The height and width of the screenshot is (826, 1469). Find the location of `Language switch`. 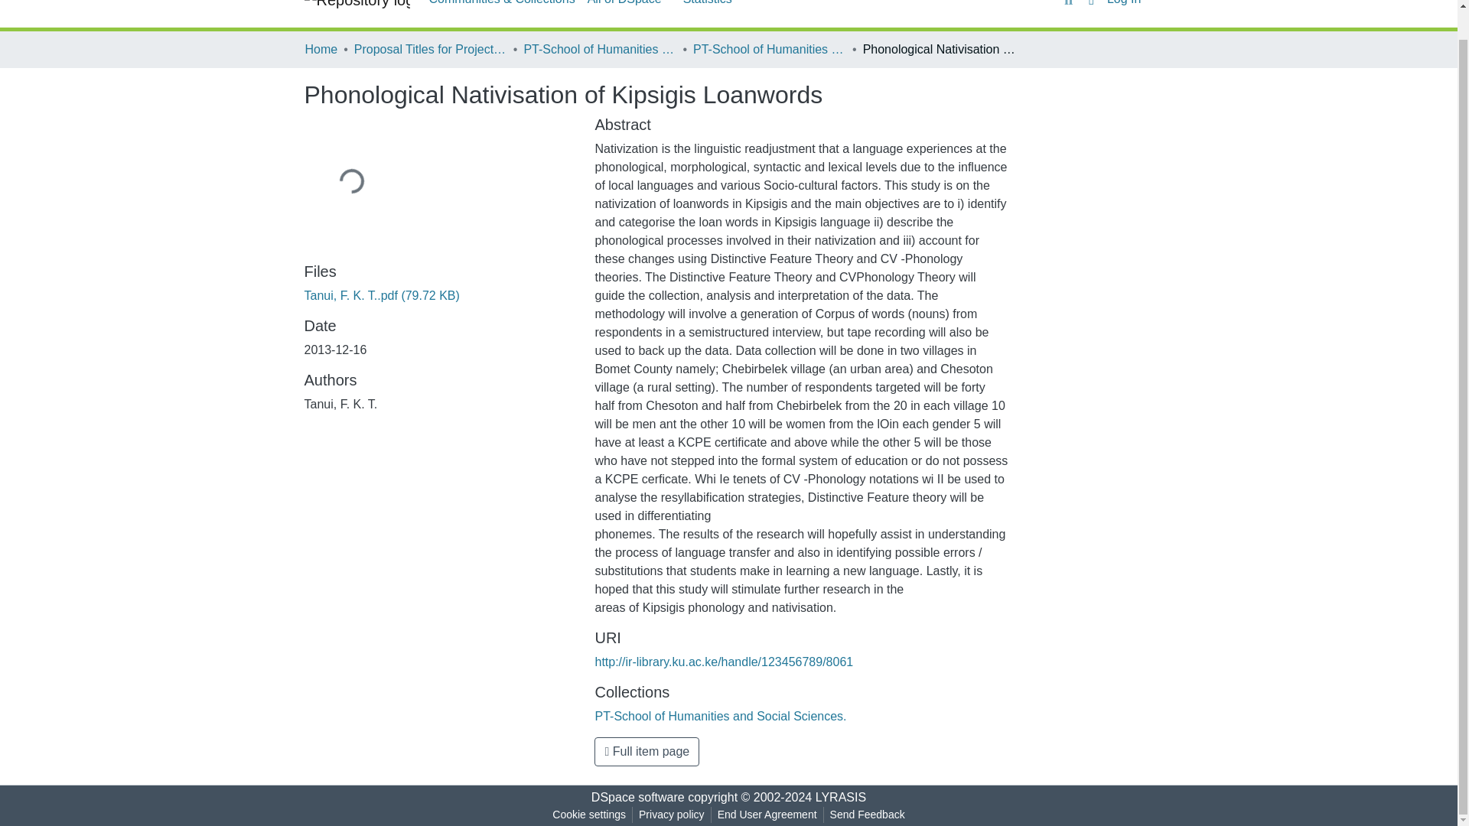

Language switch is located at coordinates (1091, 4).